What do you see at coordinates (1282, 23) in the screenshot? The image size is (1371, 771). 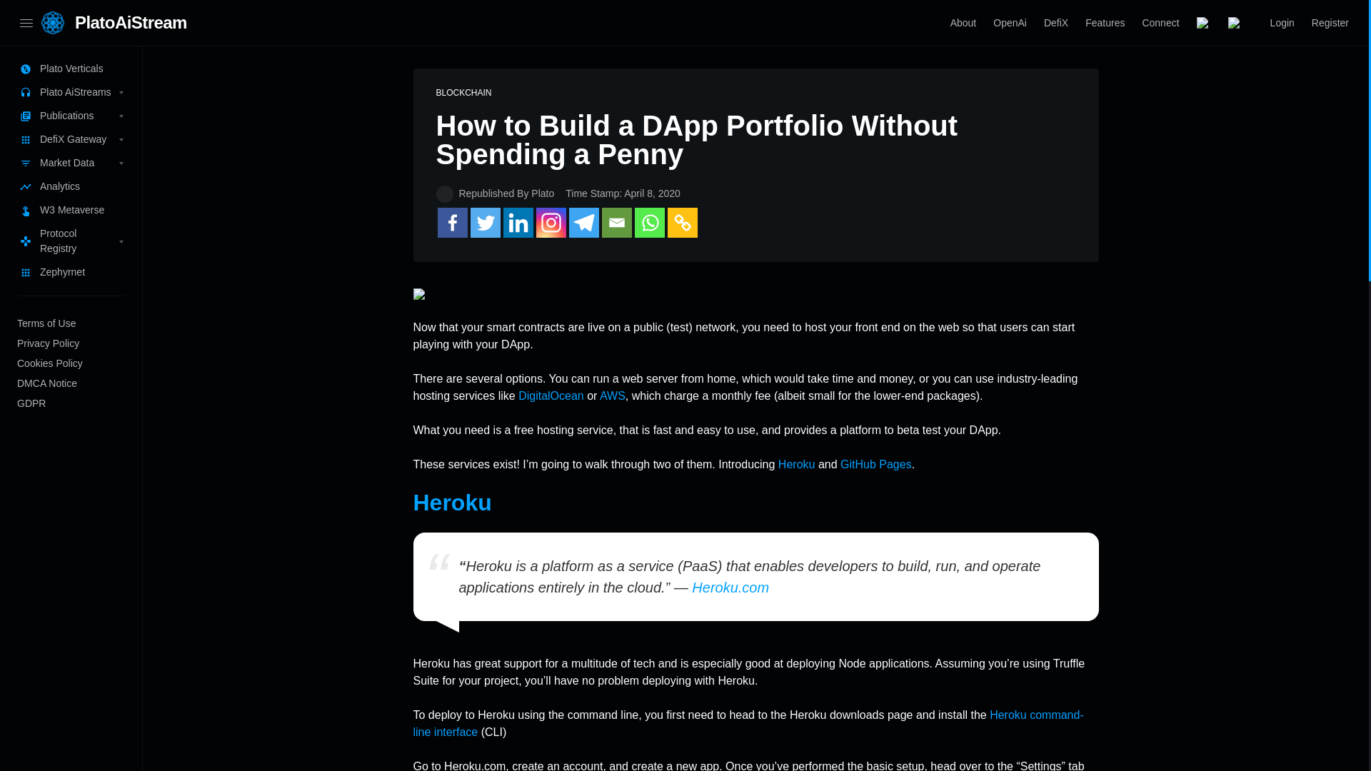 I see `Login` at bounding box center [1282, 23].